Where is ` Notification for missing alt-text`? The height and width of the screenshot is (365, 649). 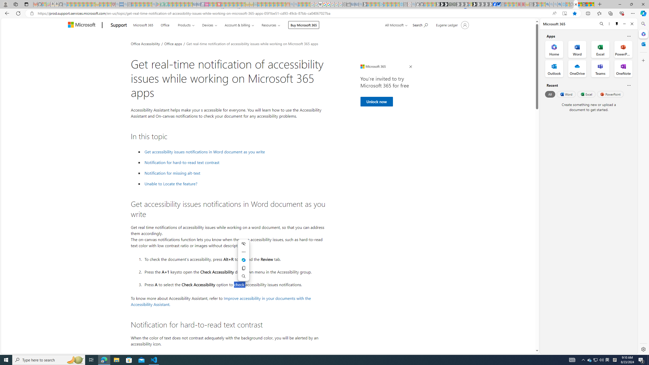
 Notification for missing alt-text is located at coordinates (172, 173).